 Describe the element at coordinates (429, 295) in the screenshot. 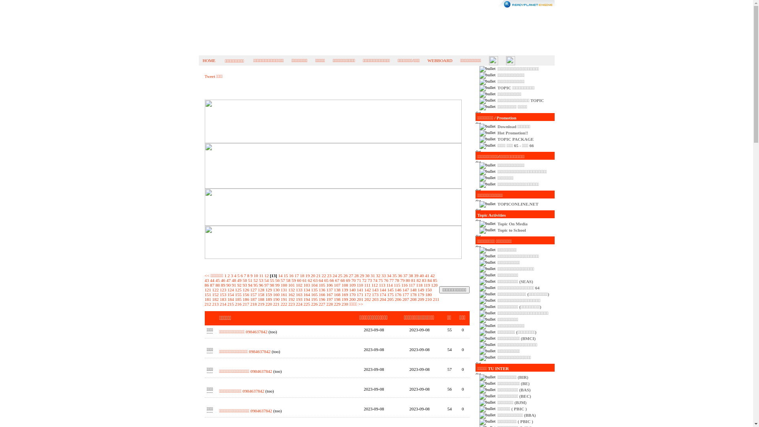

I see `180` at that location.